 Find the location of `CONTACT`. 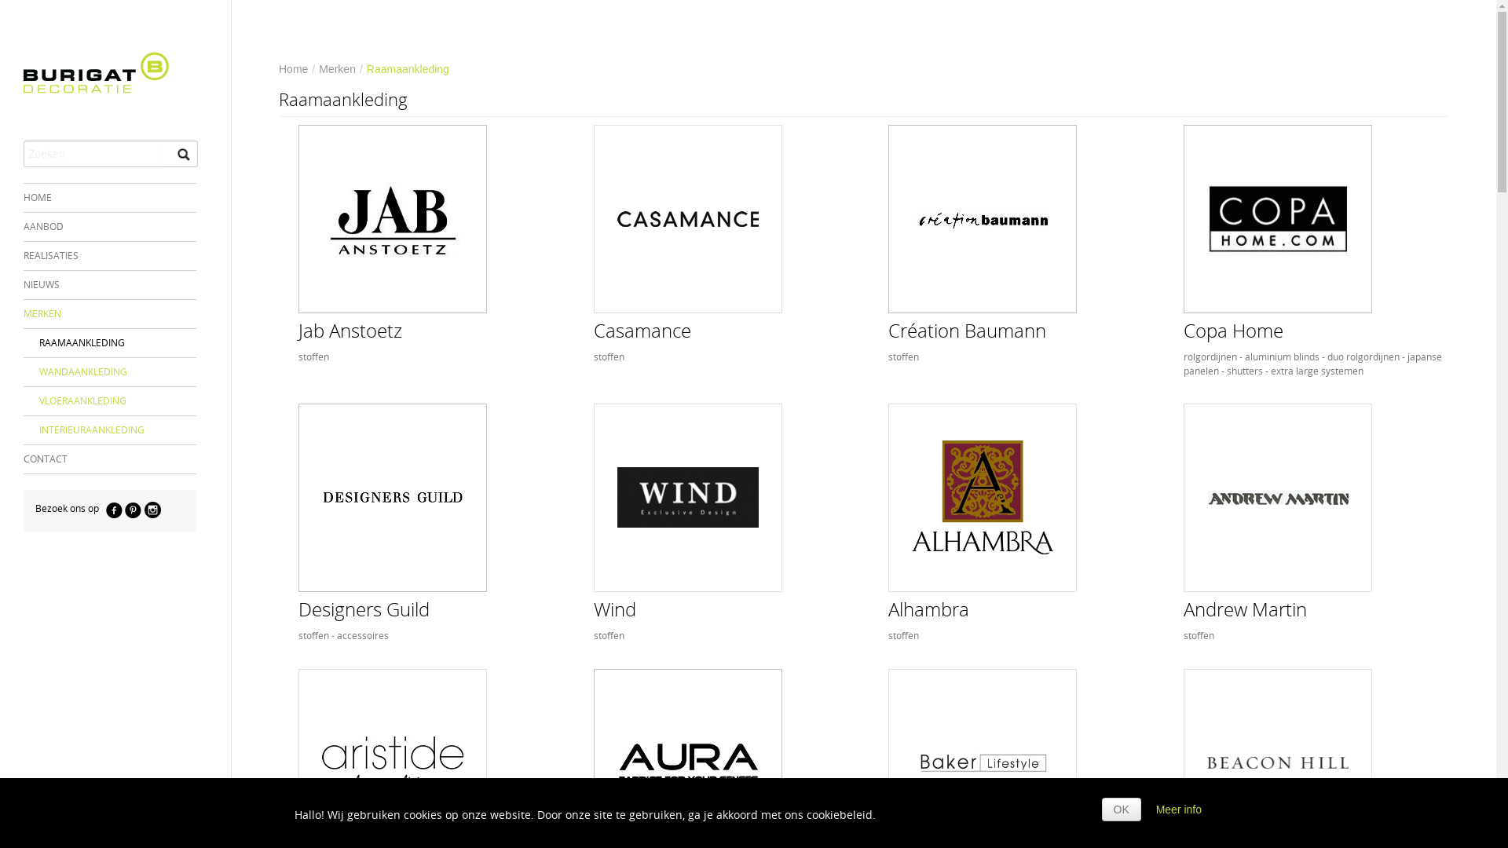

CONTACT is located at coordinates (110, 459).